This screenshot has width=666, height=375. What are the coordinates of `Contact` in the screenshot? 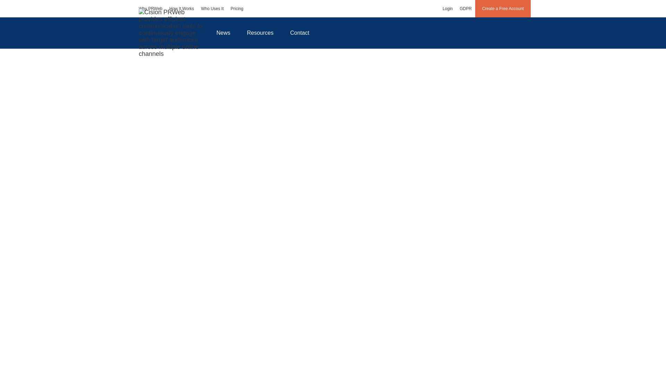 It's located at (300, 33).